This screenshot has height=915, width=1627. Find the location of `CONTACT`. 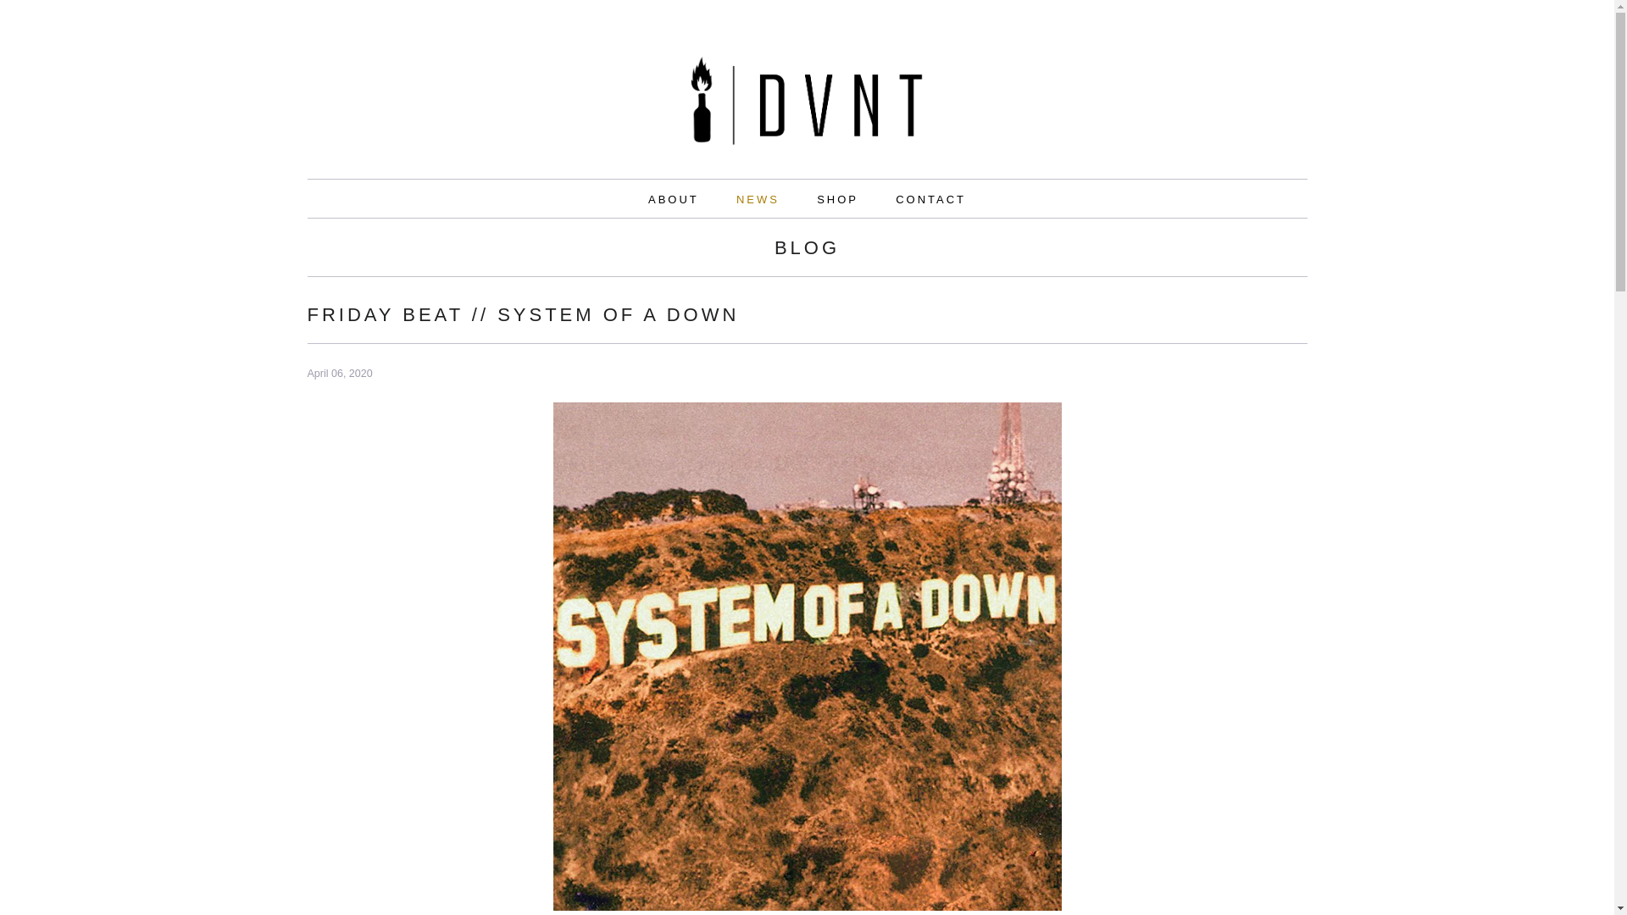

CONTACT is located at coordinates (930, 200).